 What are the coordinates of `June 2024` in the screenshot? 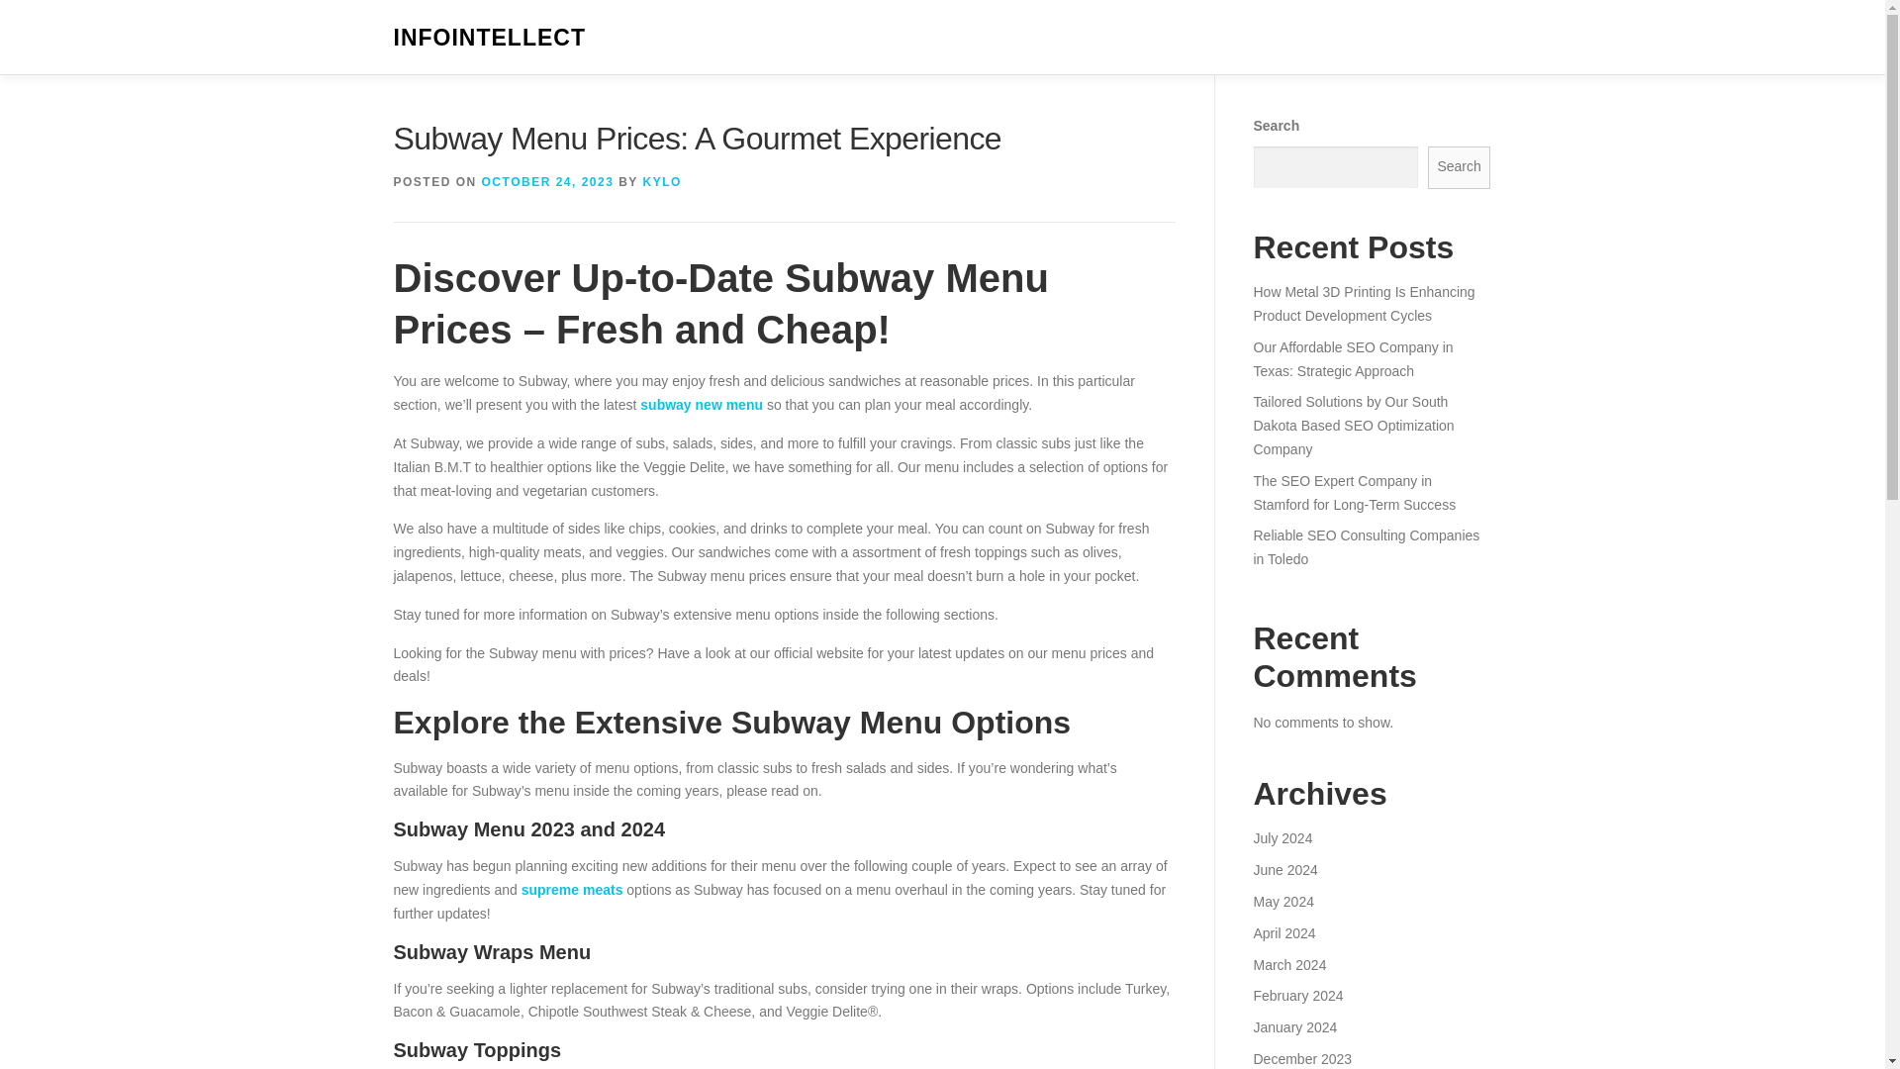 It's located at (1284, 869).